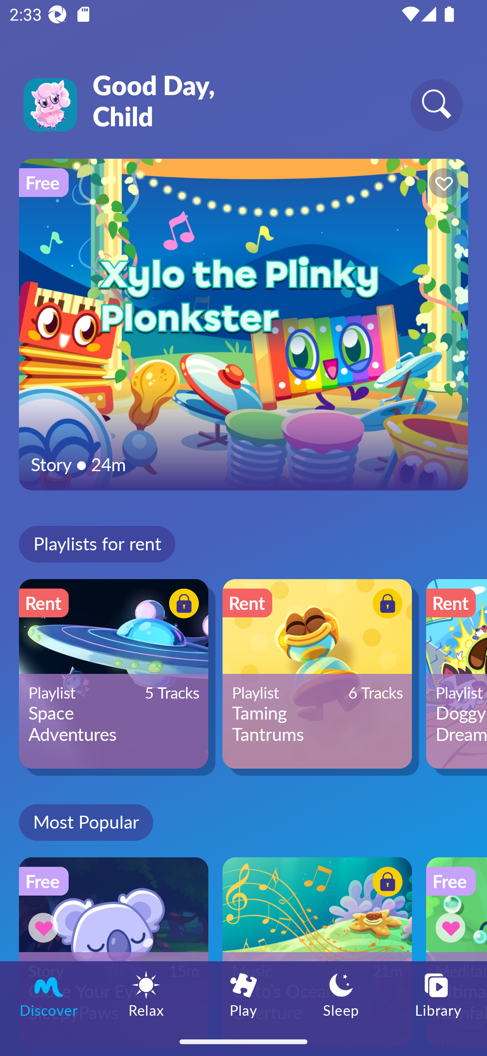 The image size is (487, 1056). I want to click on Button, so click(386, 605).